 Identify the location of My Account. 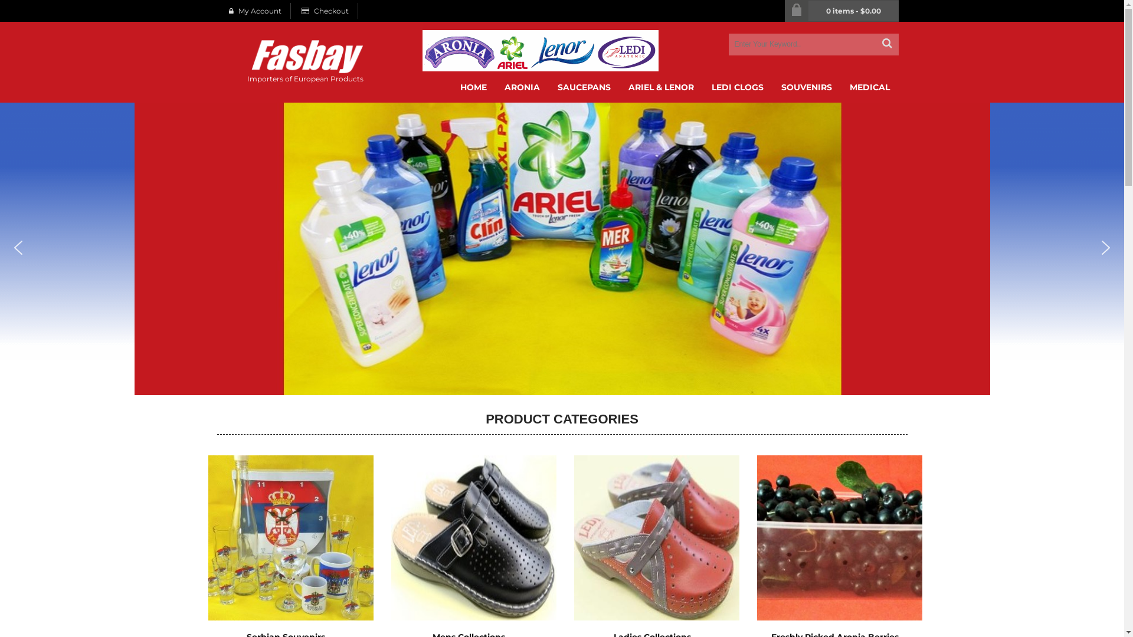
(257, 11).